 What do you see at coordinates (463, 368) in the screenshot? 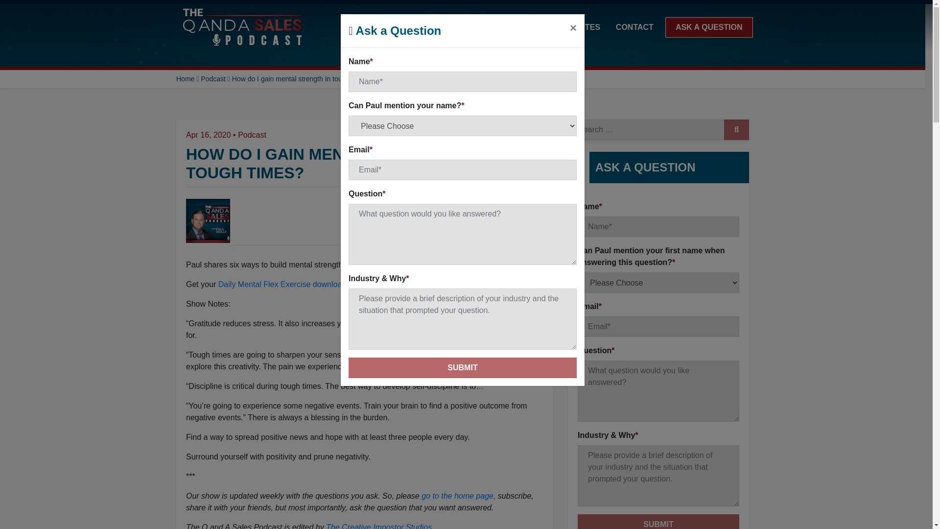
I see `Submit` at bounding box center [463, 368].